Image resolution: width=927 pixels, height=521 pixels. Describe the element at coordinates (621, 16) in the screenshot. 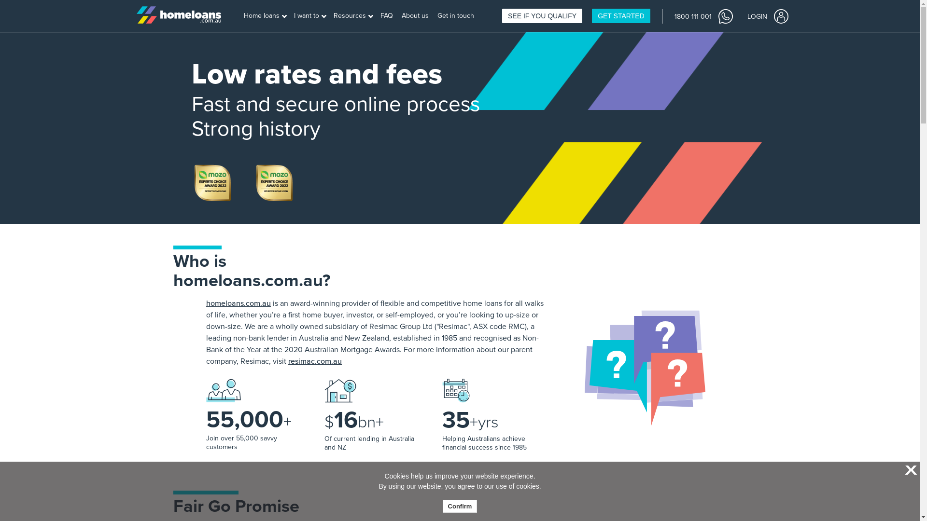

I see `GET STARTED` at that location.